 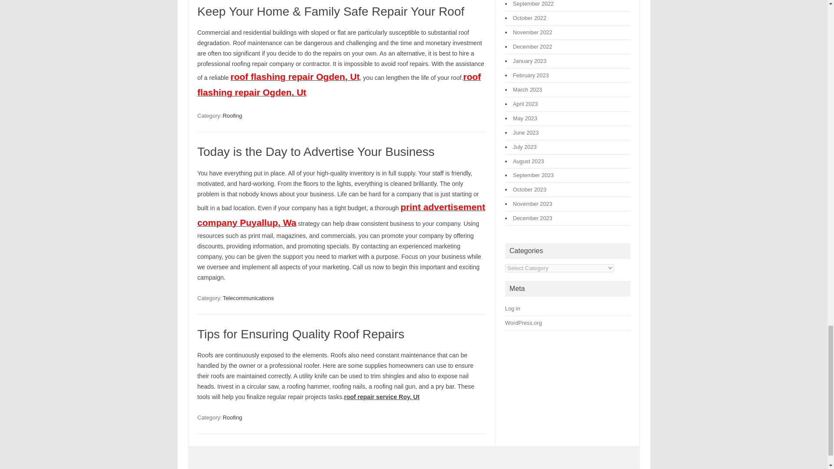 What do you see at coordinates (248, 298) in the screenshot?
I see `Telecommunications` at bounding box center [248, 298].